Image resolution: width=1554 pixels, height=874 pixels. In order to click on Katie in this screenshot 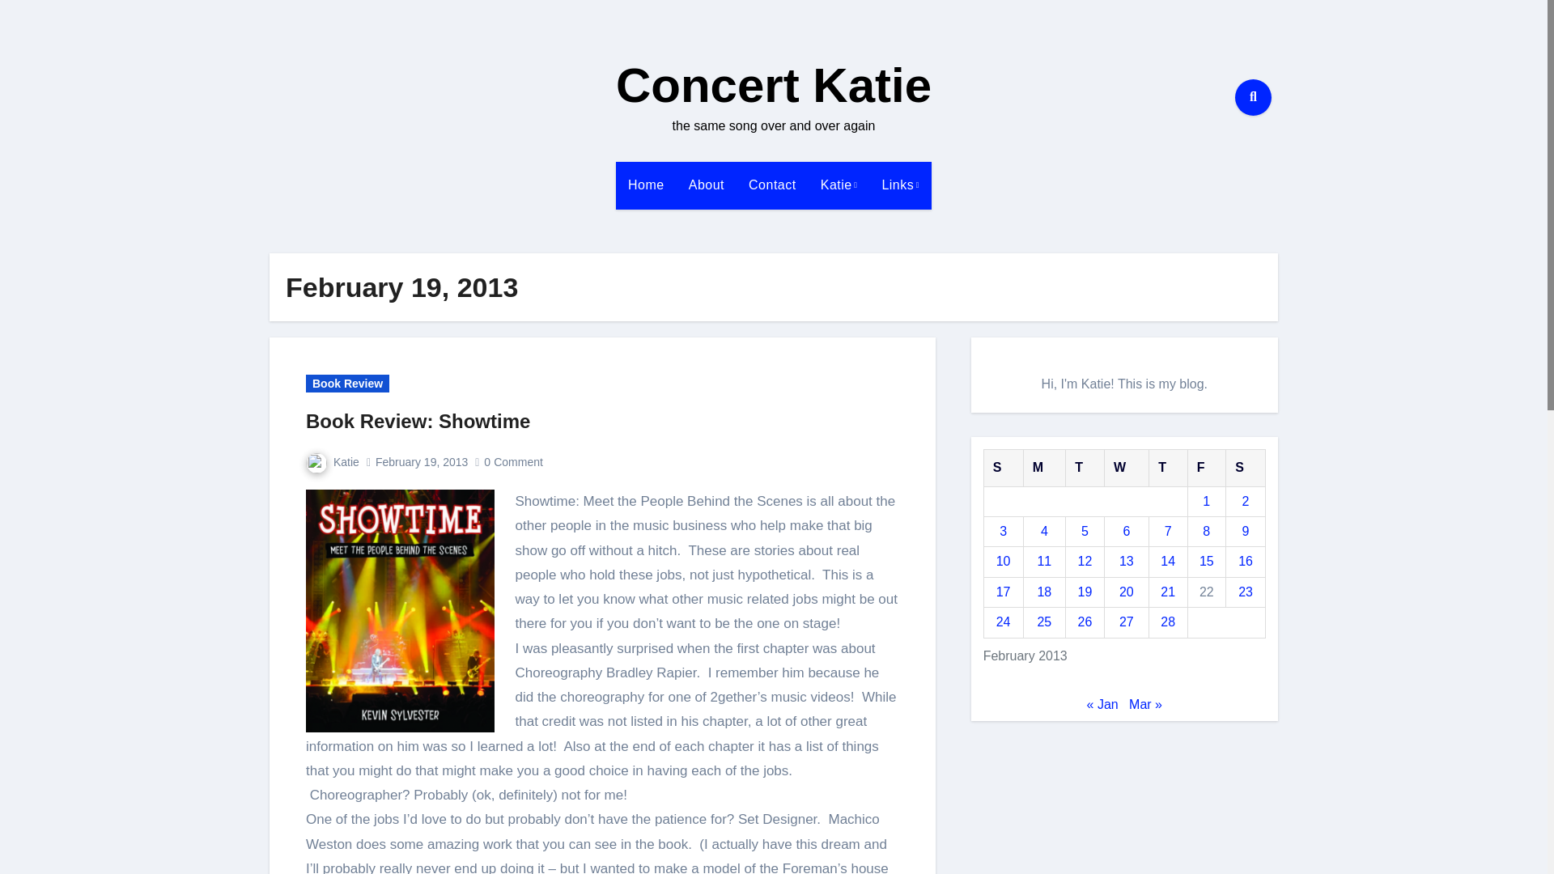, I will do `click(332, 461)`.